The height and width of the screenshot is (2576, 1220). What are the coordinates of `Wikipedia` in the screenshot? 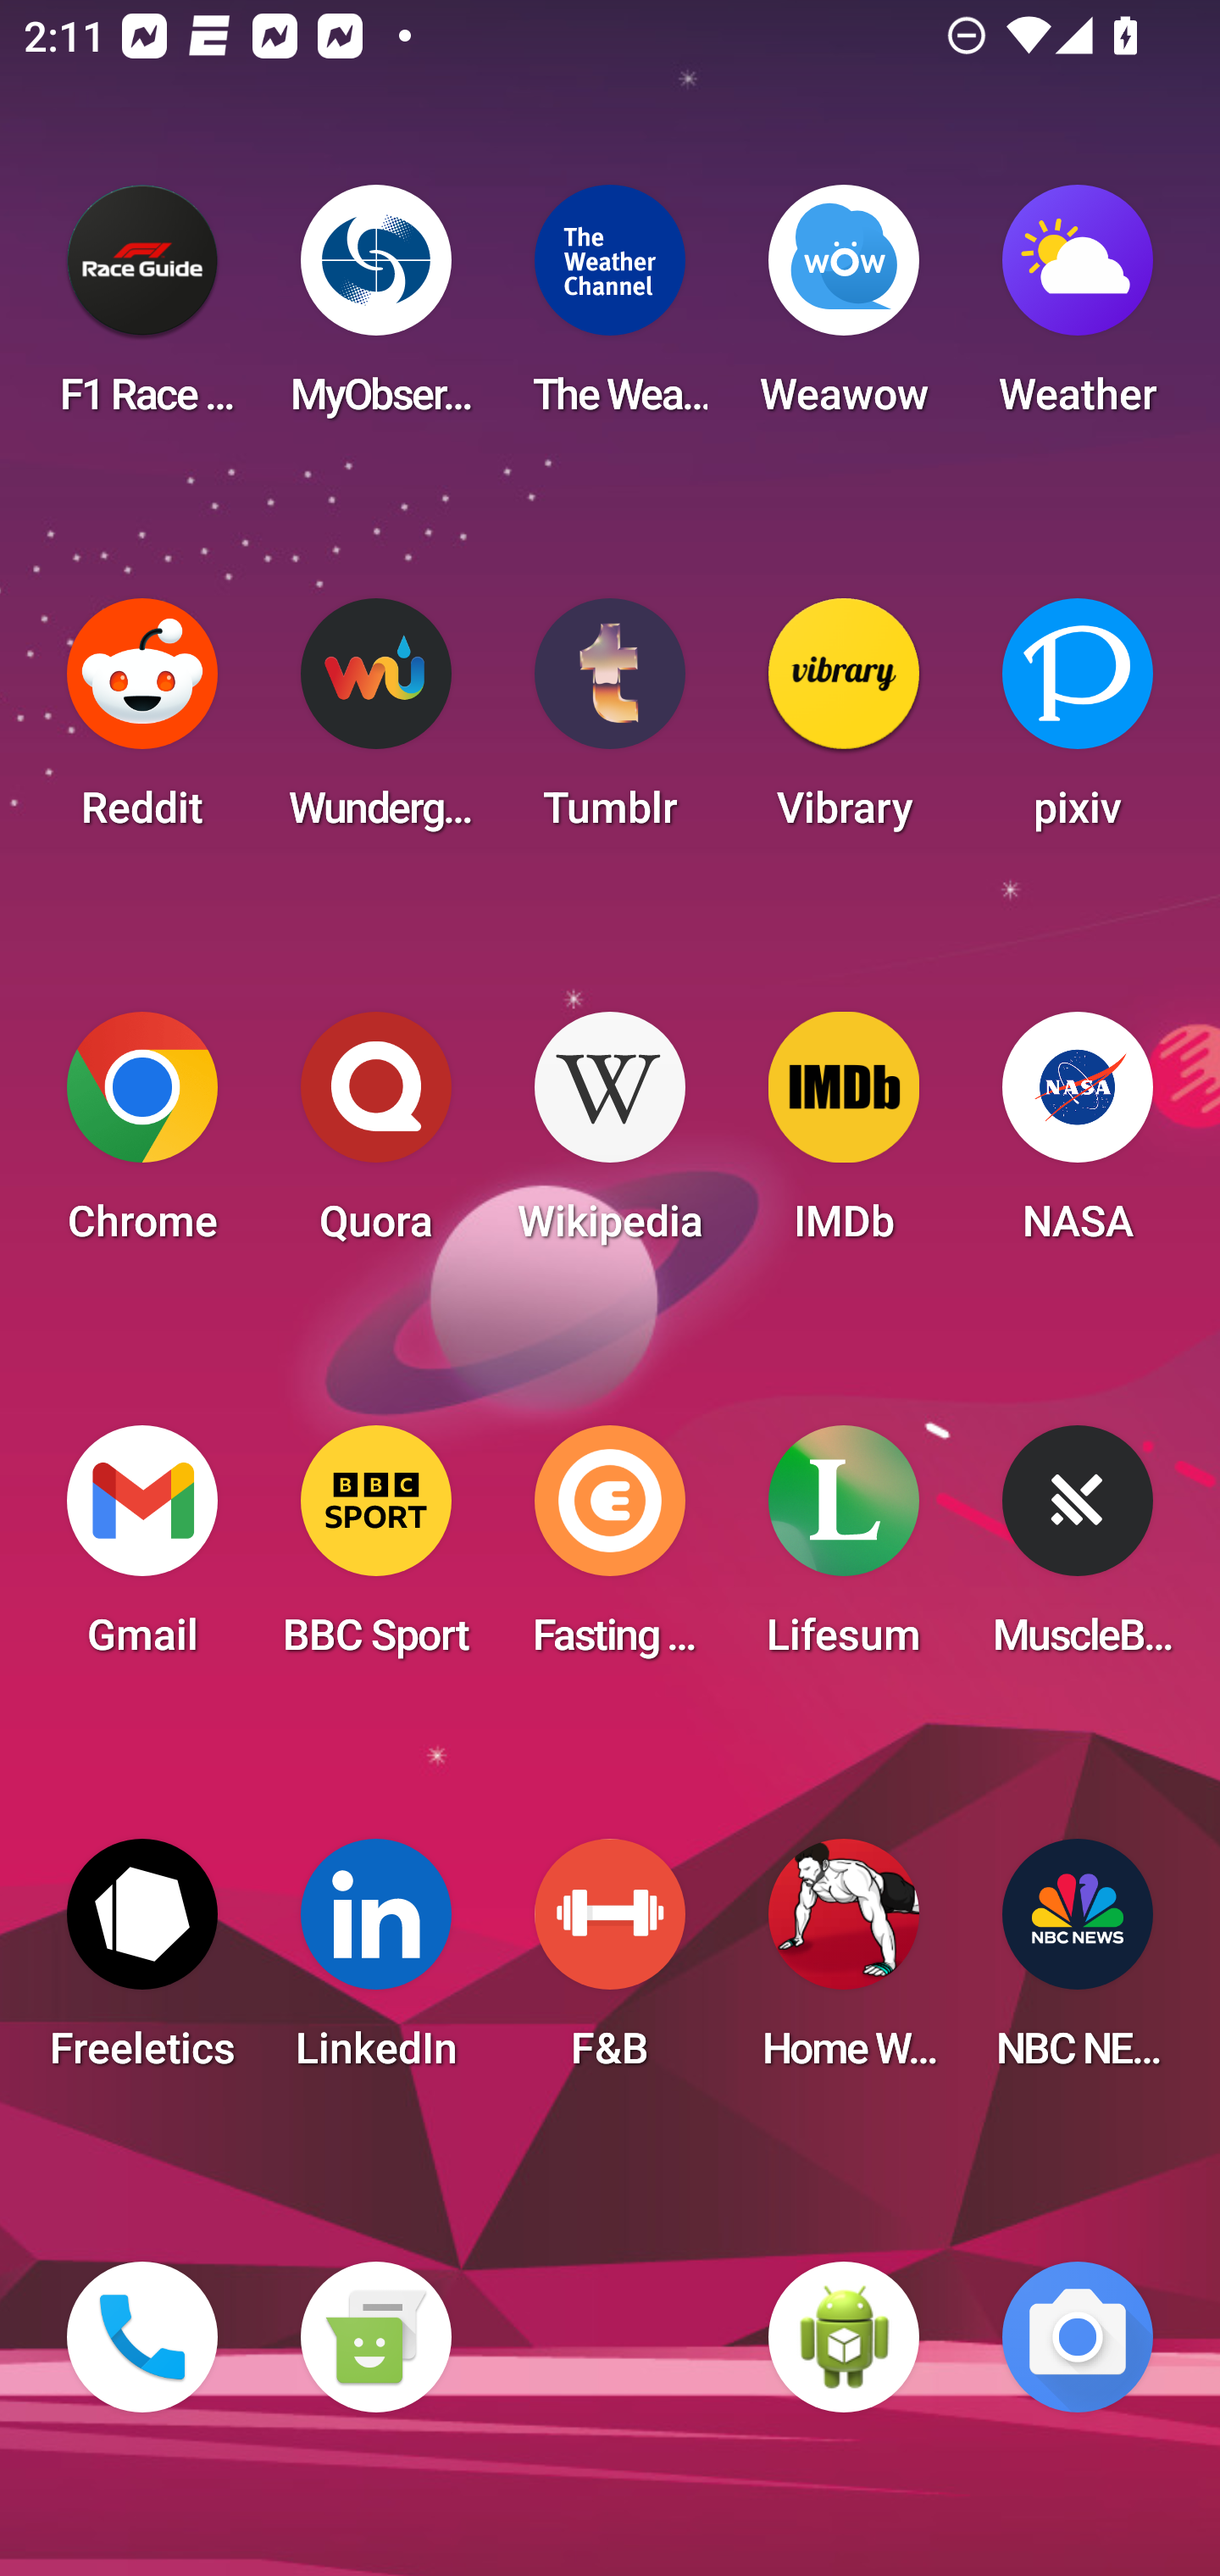 It's located at (610, 1137).